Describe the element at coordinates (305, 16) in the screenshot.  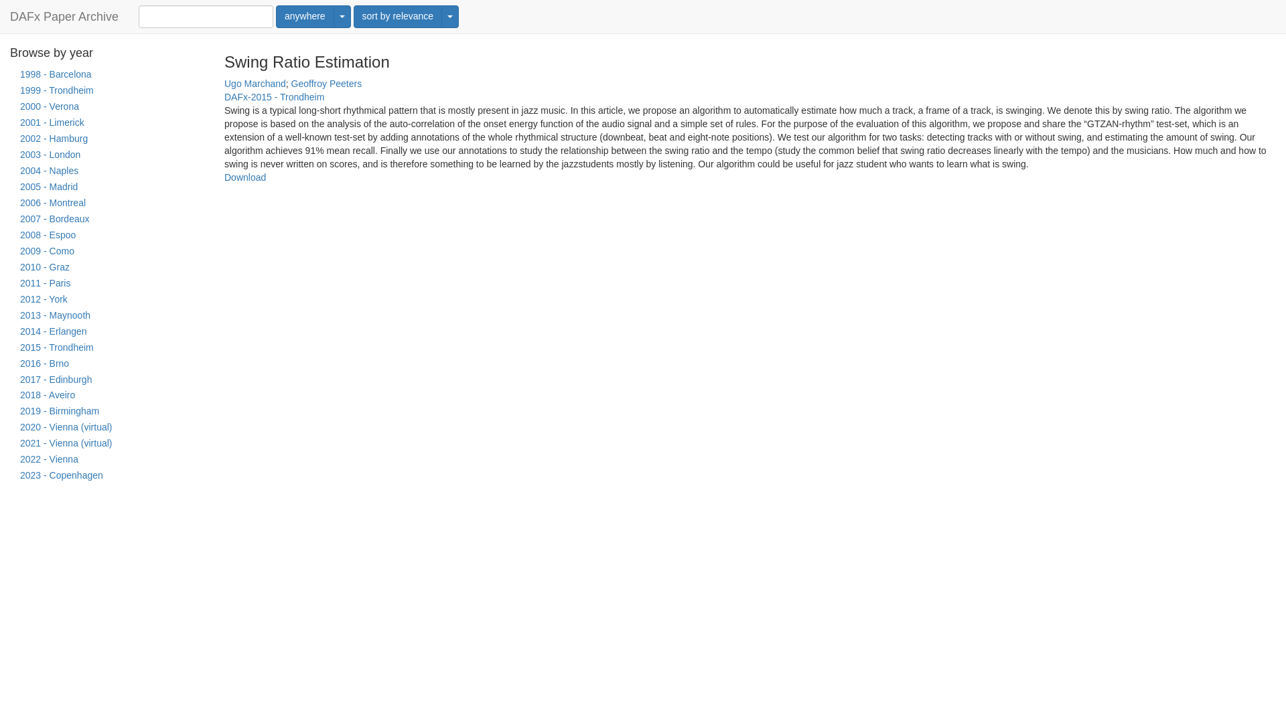
I see `anywhere` at that location.